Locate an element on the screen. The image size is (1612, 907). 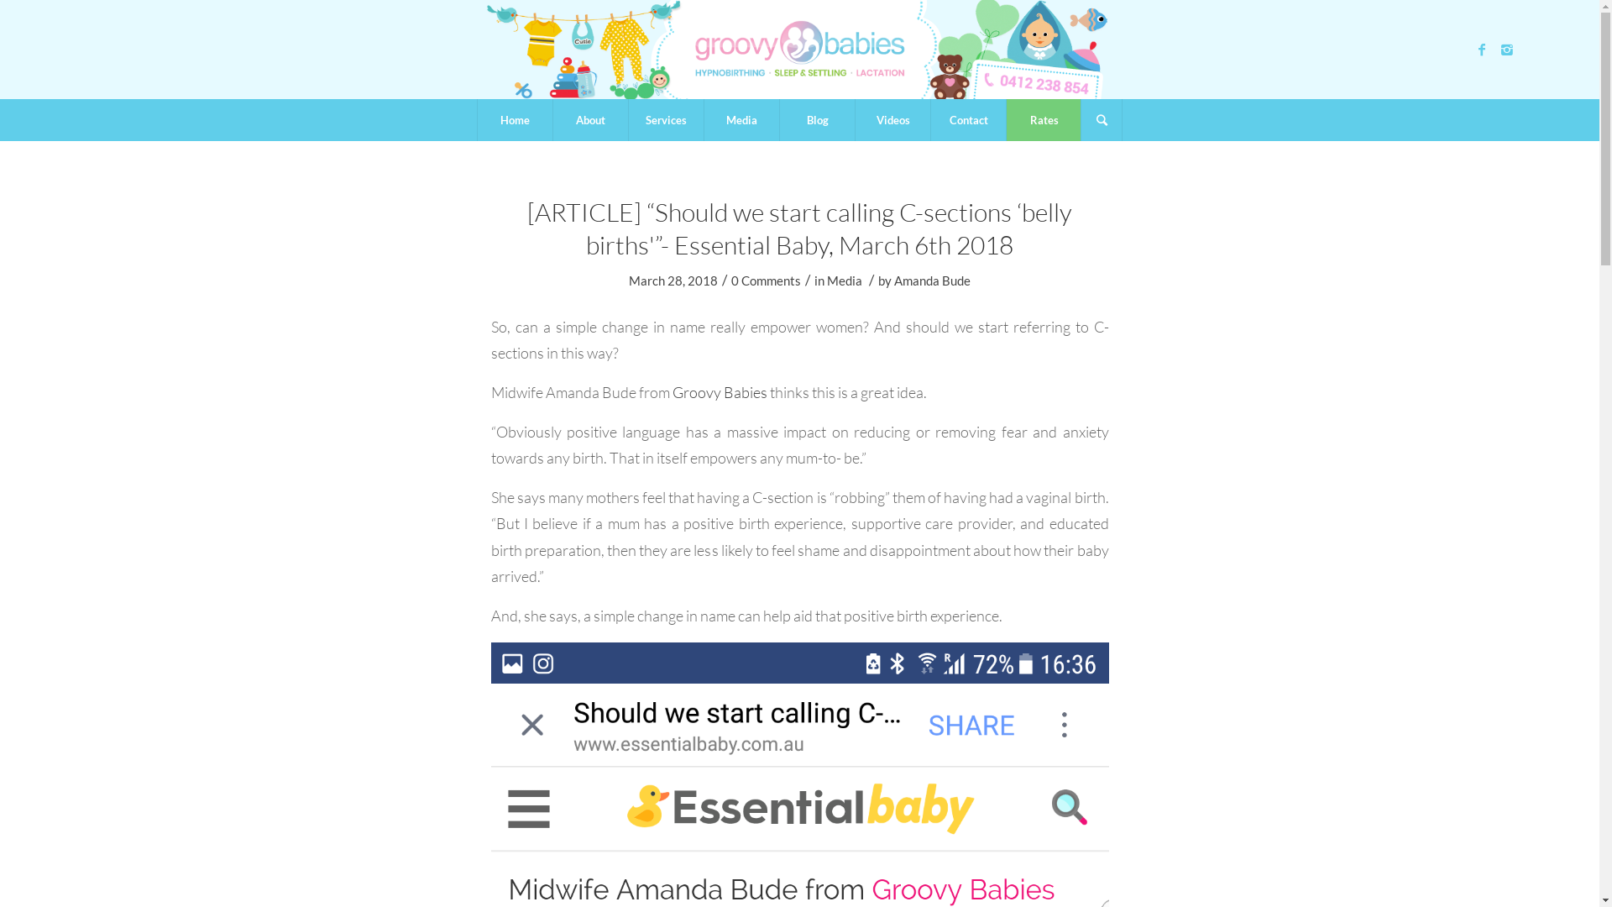
Facebook is located at coordinates (1482, 50).